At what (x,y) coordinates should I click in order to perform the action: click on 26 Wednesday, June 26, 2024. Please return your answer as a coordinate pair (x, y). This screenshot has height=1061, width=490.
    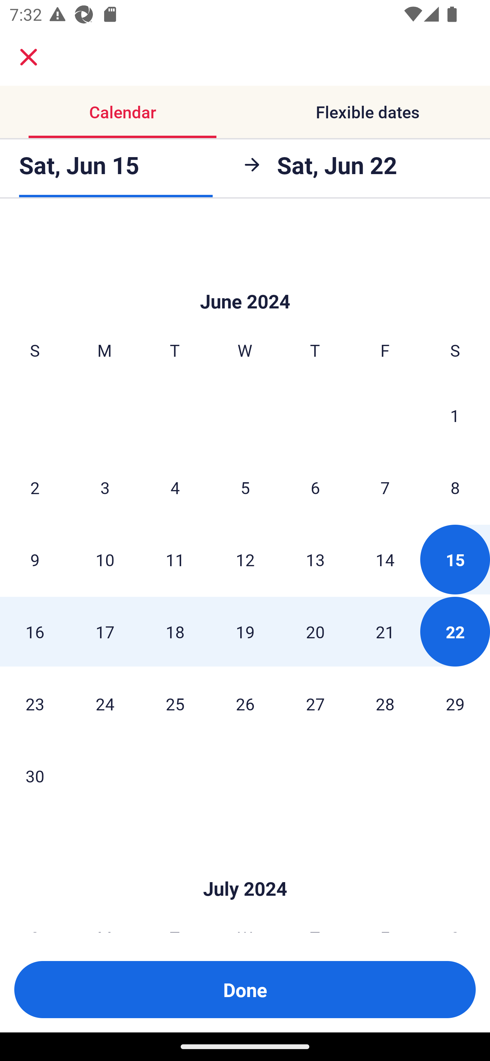
    Looking at the image, I should click on (245, 703).